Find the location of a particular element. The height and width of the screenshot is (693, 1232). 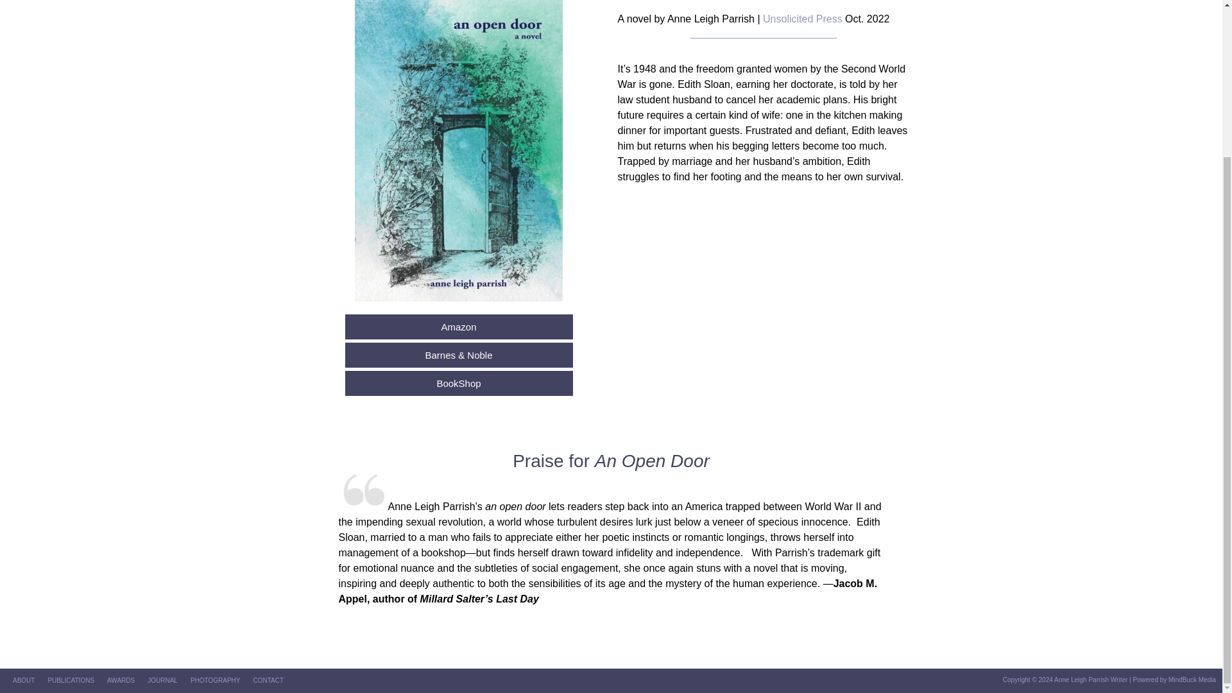

CONTACT is located at coordinates (269, 680).